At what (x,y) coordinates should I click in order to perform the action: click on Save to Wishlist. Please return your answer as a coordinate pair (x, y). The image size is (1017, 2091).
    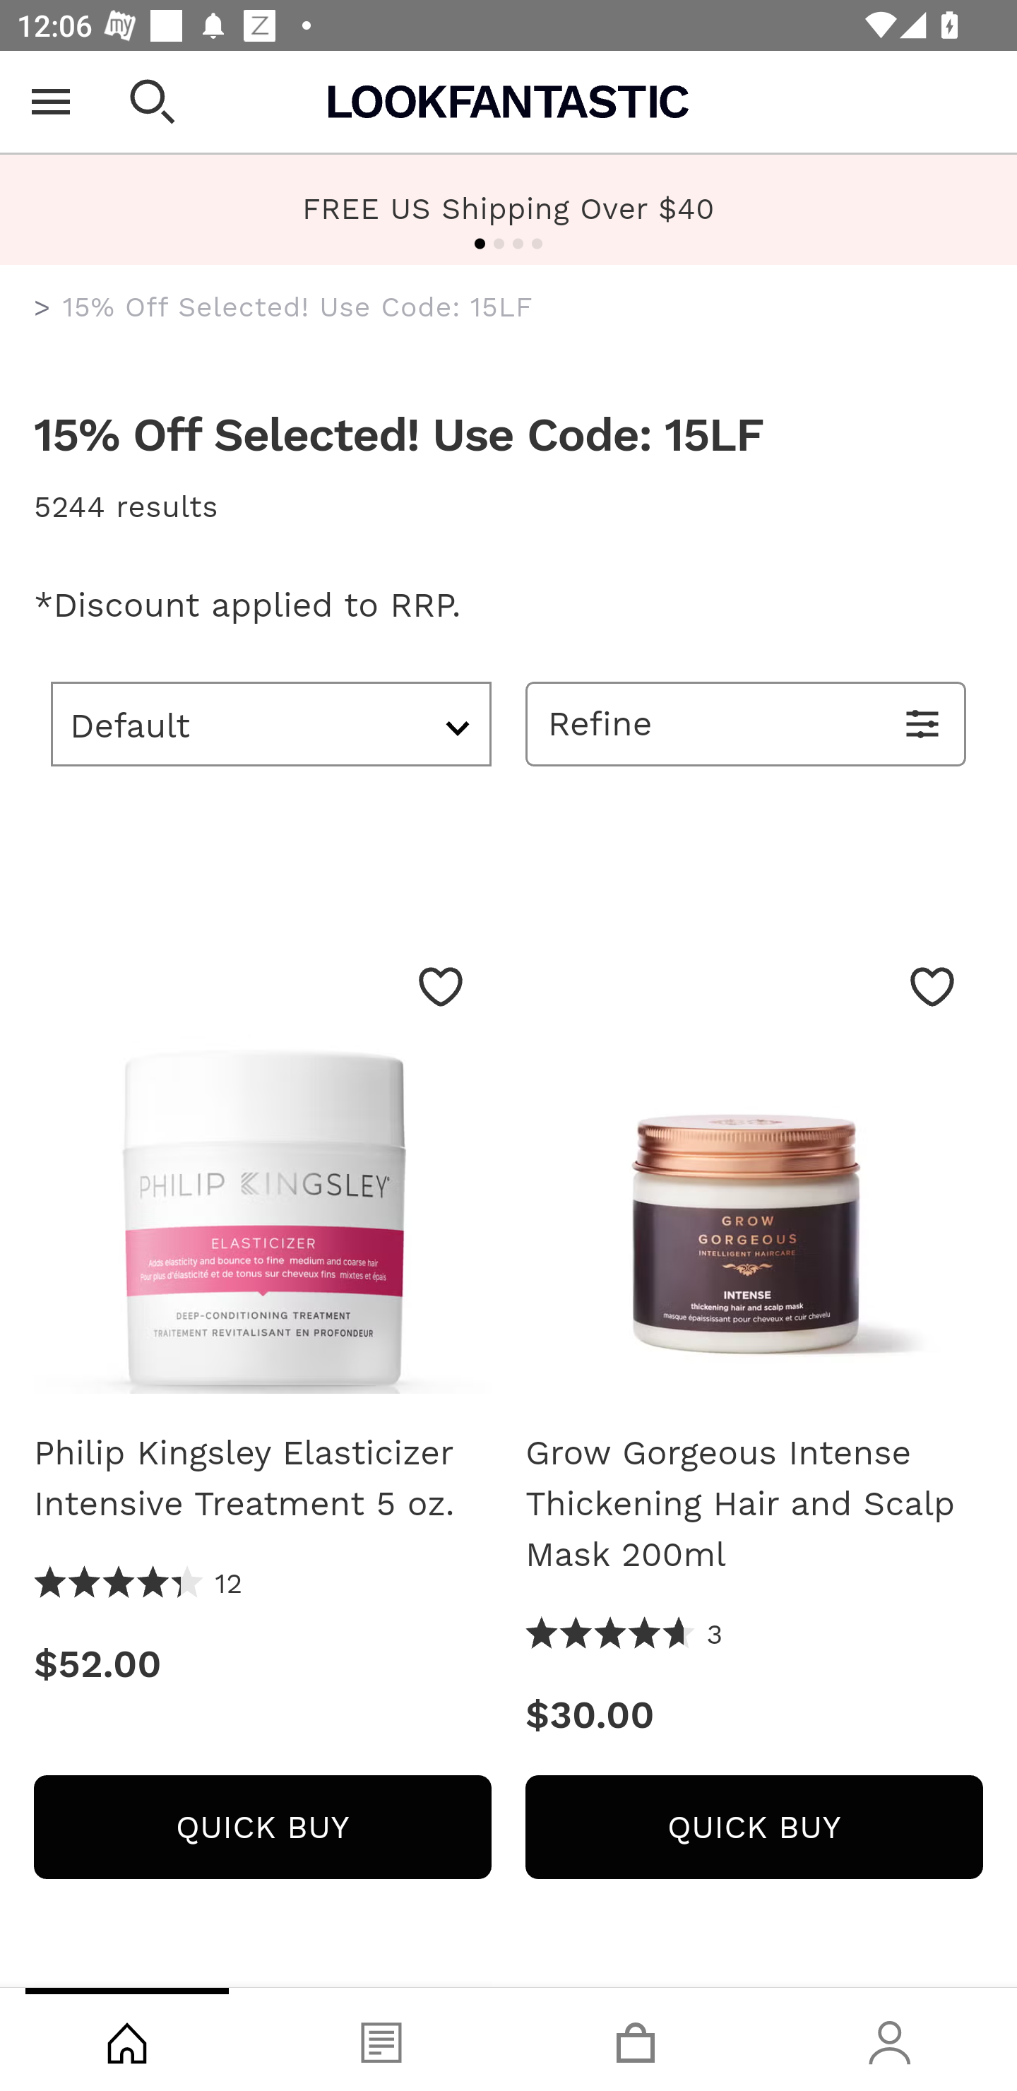
    Looking at the image, I should click on (932, 986).